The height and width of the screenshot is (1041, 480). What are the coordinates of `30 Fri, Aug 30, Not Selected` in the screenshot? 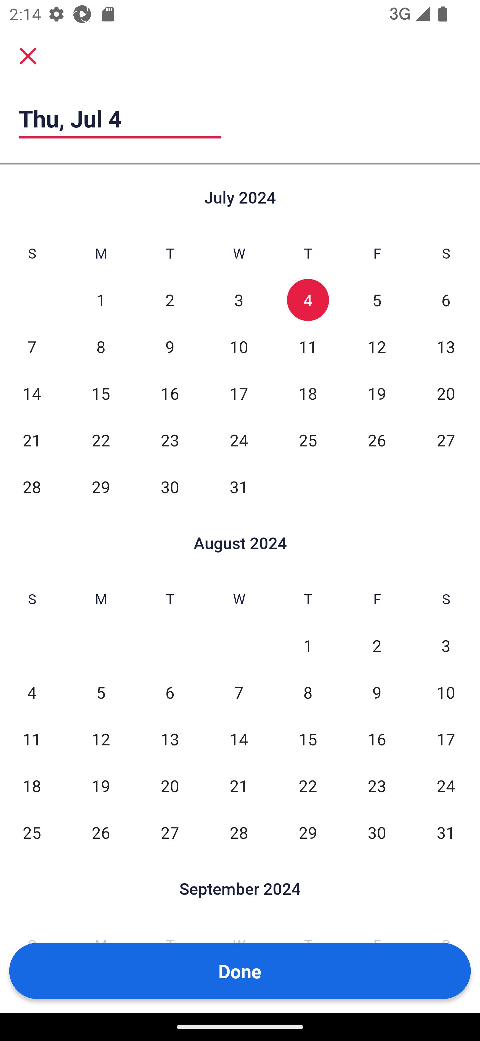 It's located at (377, 832).